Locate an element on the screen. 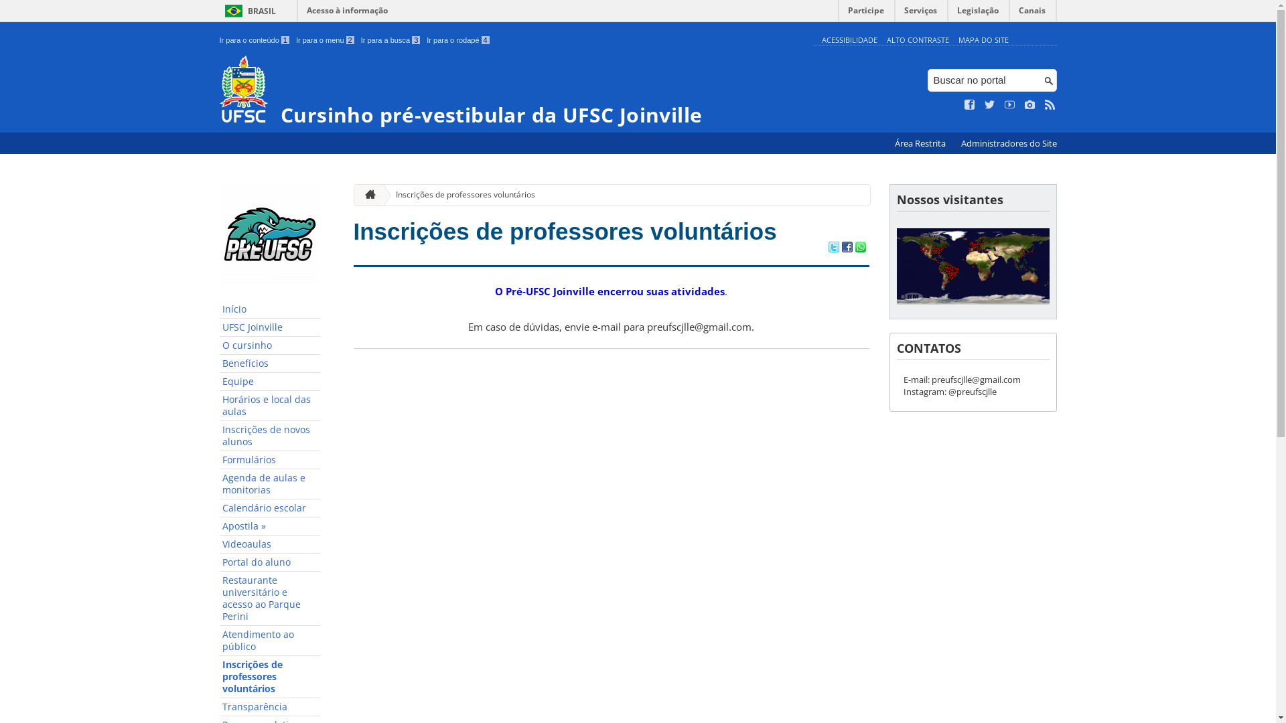 This screenshot has width=1286, height=723. Ir para a busca 3 is located at coordinates (391, 40).